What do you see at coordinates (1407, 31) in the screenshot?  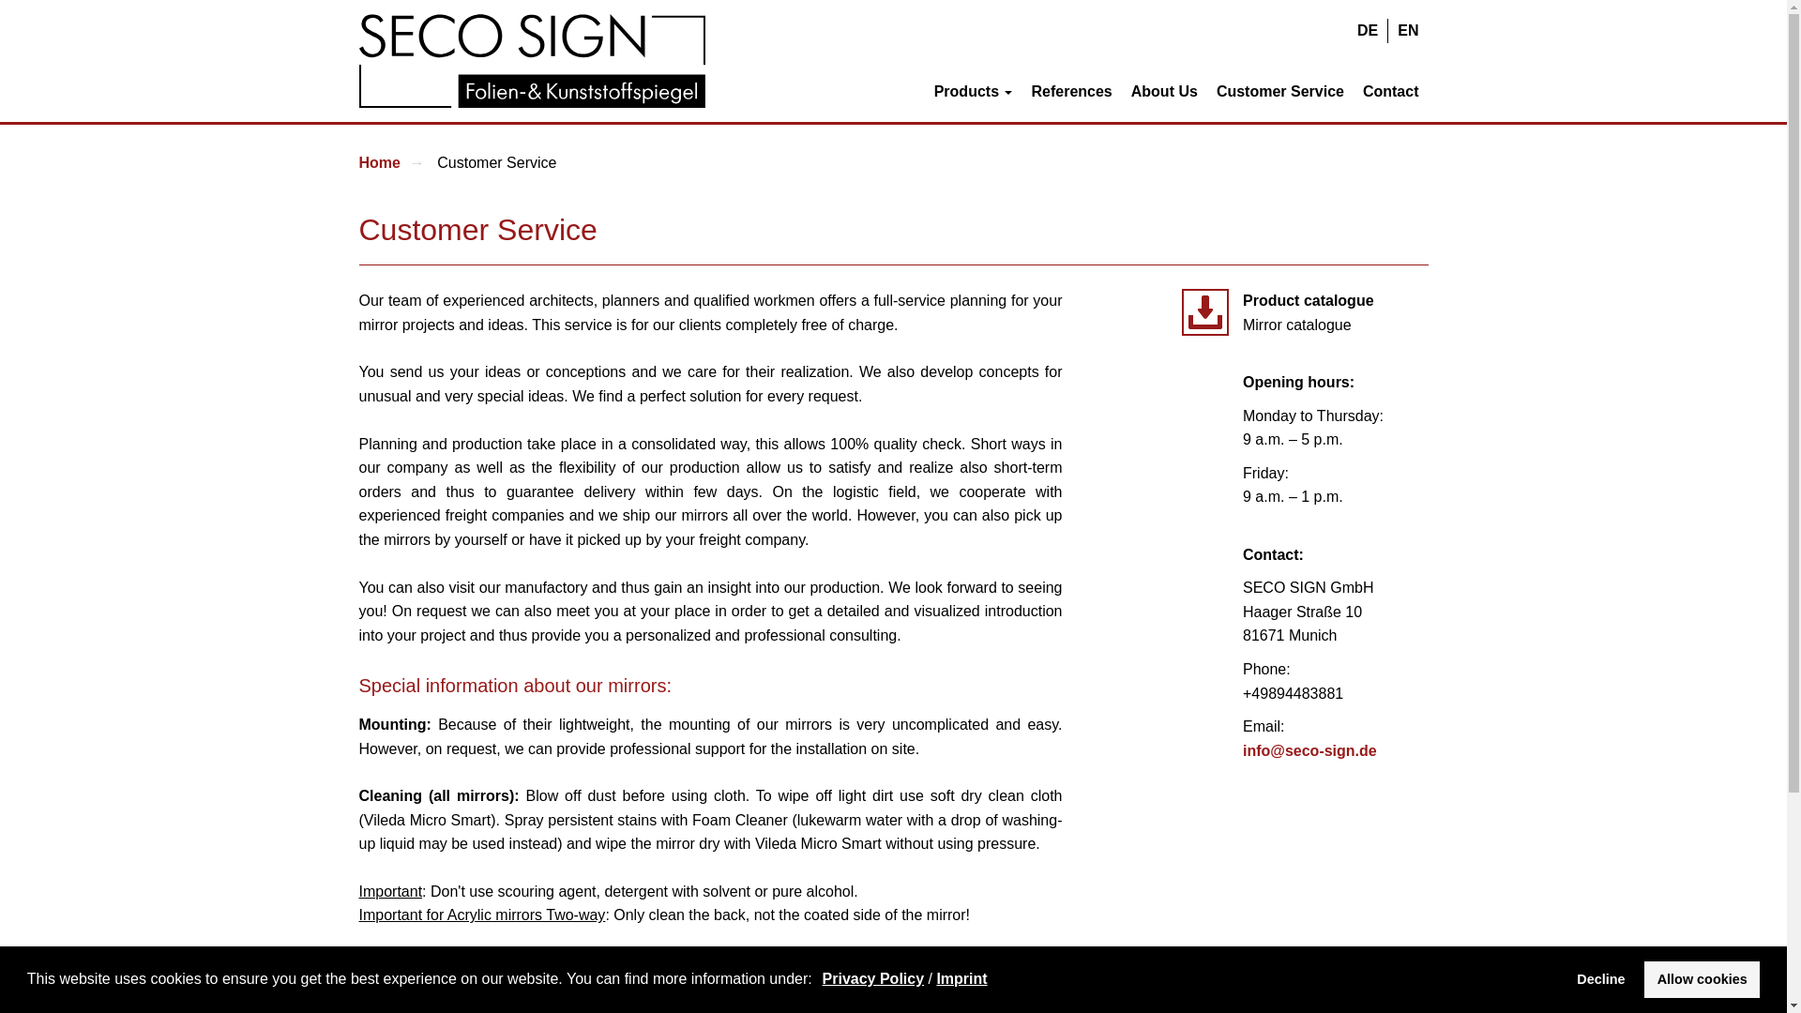 I see `EN` at bounding box center [1407, 31].